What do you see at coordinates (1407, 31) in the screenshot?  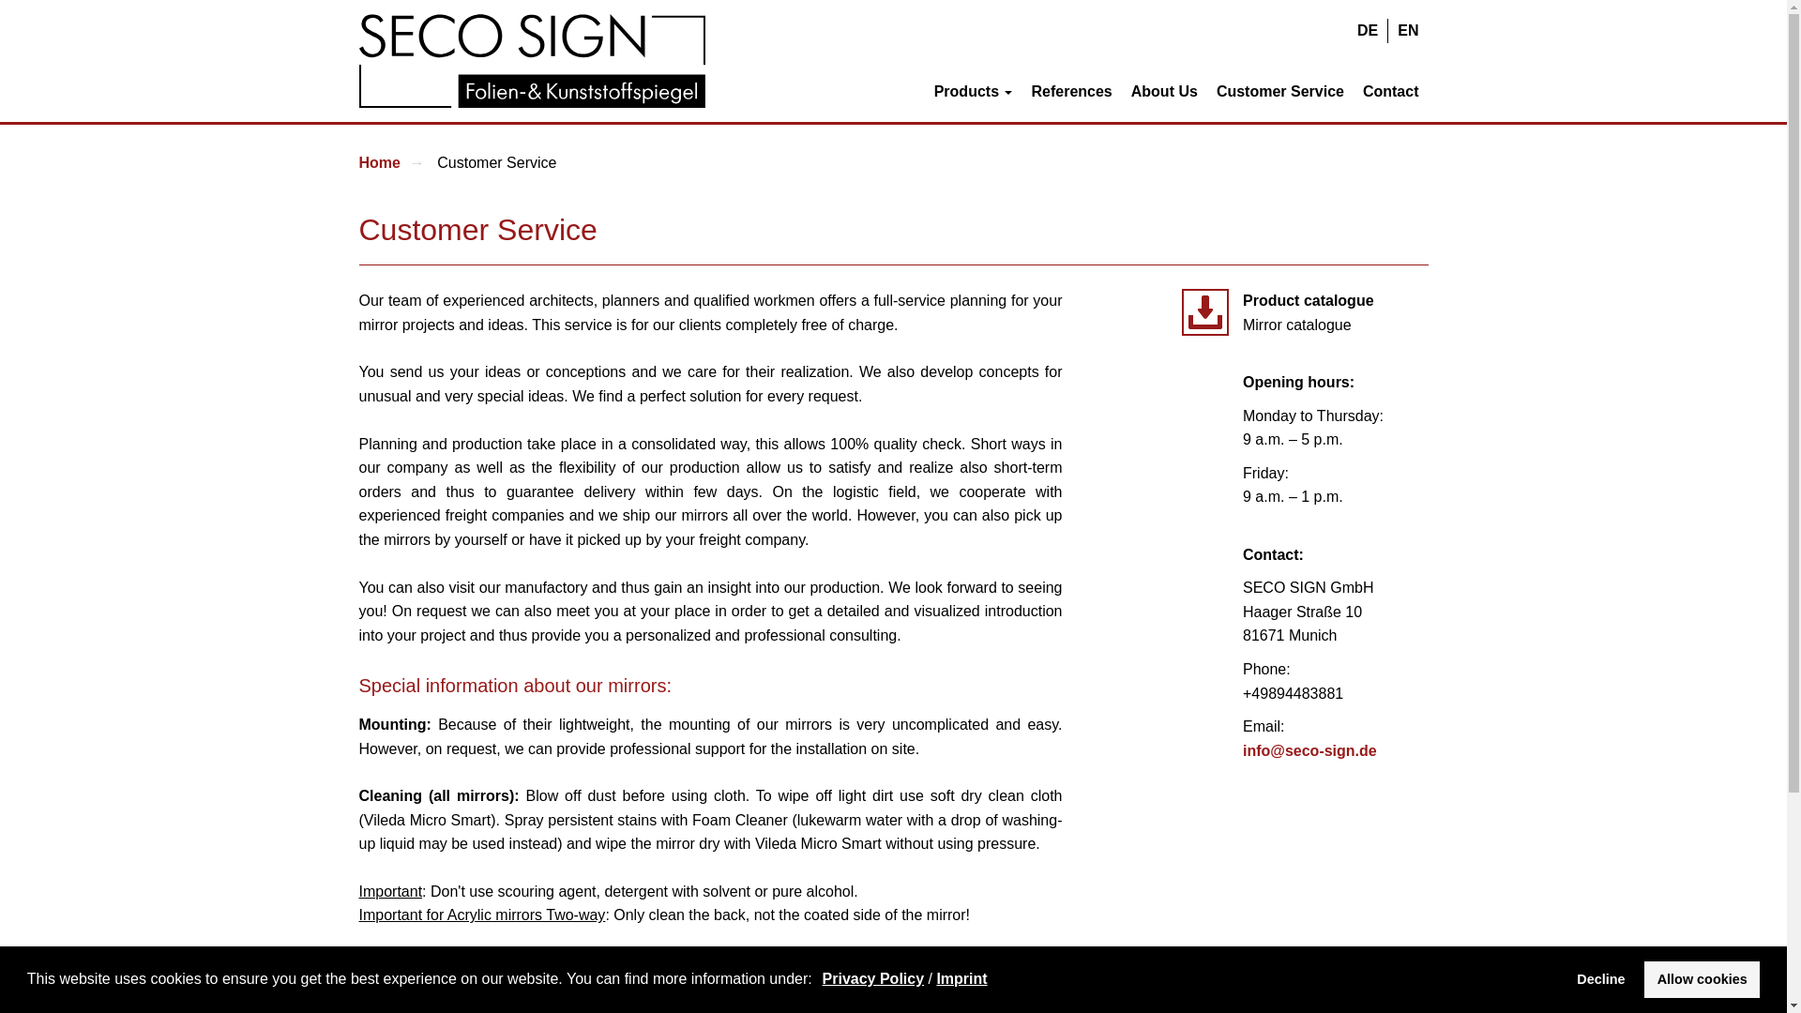 I see `EN` at bounding box center [1407, 31].